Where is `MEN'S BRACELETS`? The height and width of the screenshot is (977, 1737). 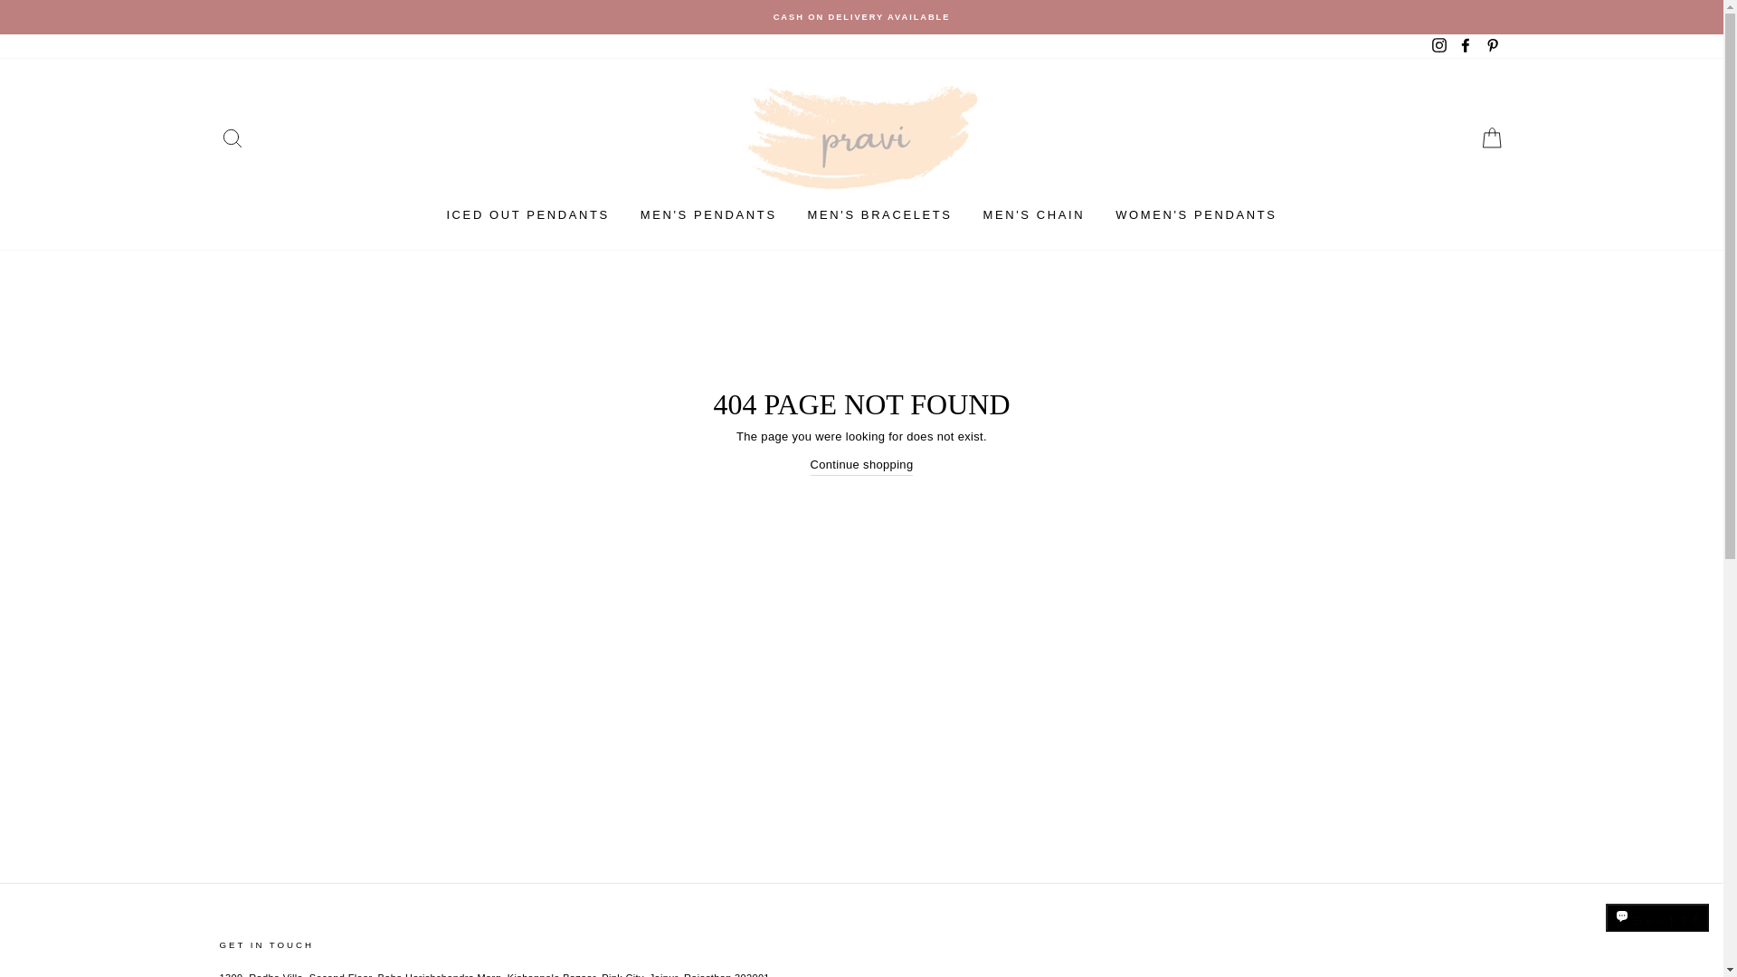
MEN'S BRACELETS is located at coordinates (879, 215).